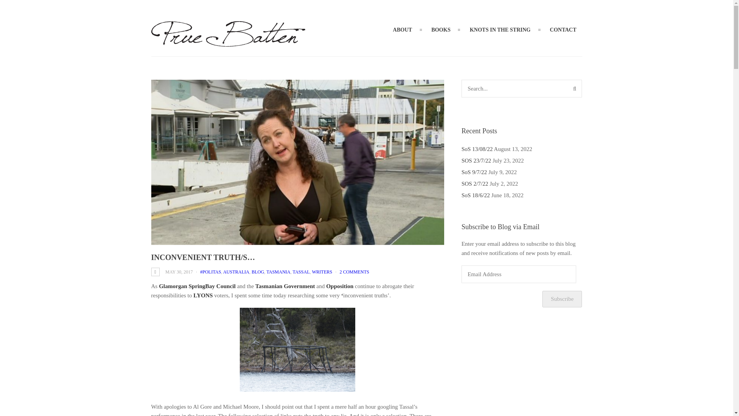 The image size is (739, 416). What do you see at coordinates (236, 272) in the screenshot?
I see `AUSTRALIA` at bounding box center [236, 272].